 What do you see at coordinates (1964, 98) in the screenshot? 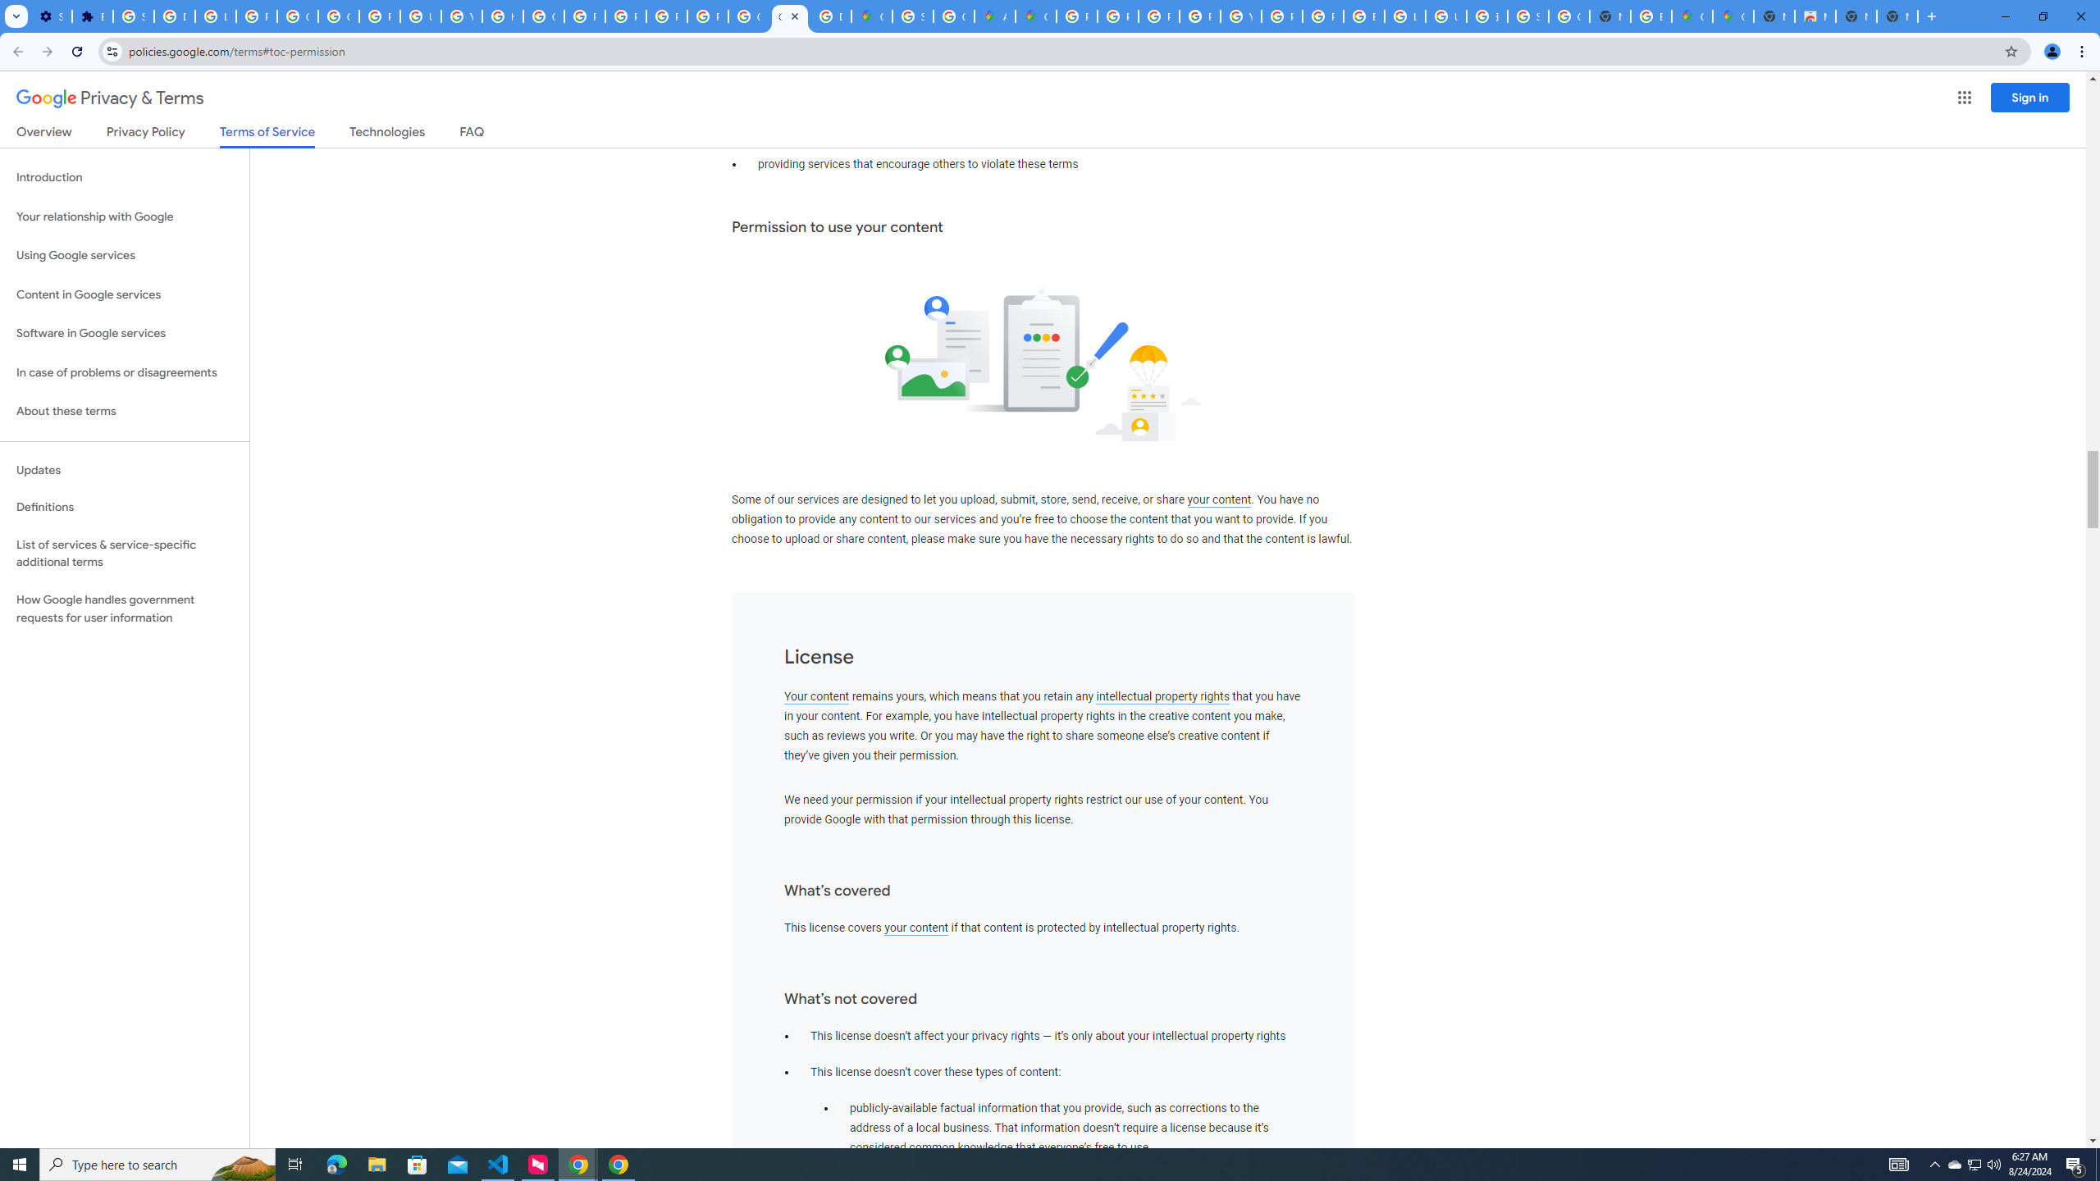
I see `Google apps` at bounding box center [1964, 98].